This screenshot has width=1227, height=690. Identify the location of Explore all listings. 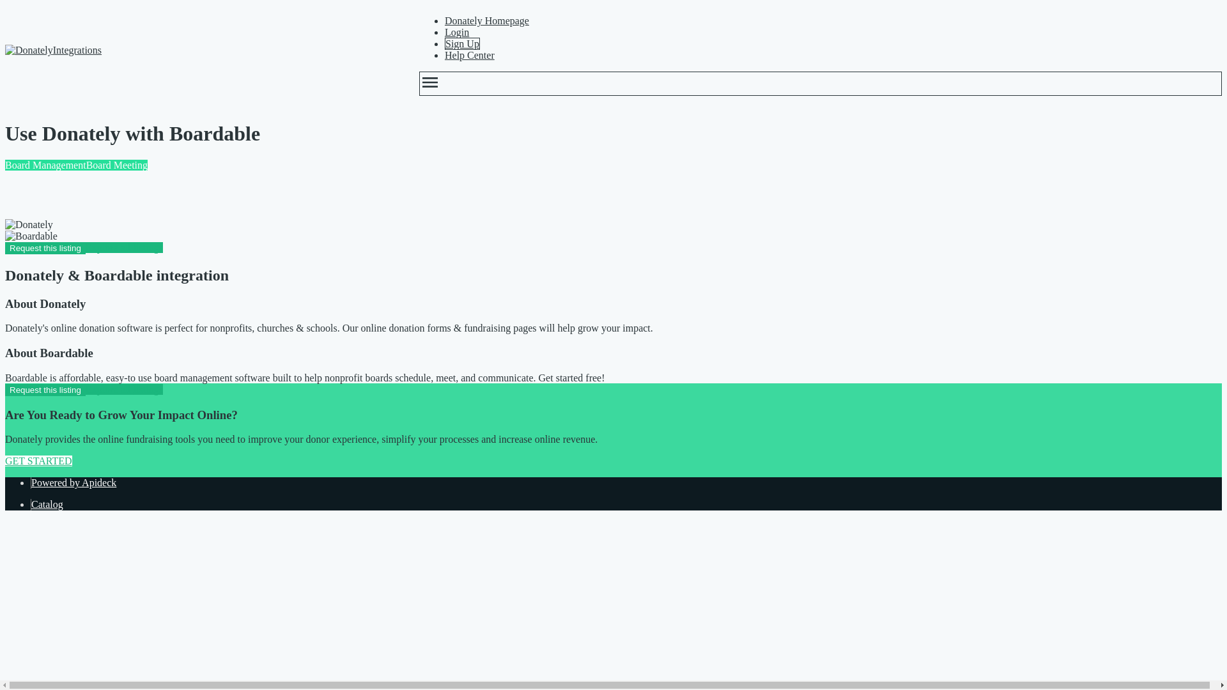
(124, 388).